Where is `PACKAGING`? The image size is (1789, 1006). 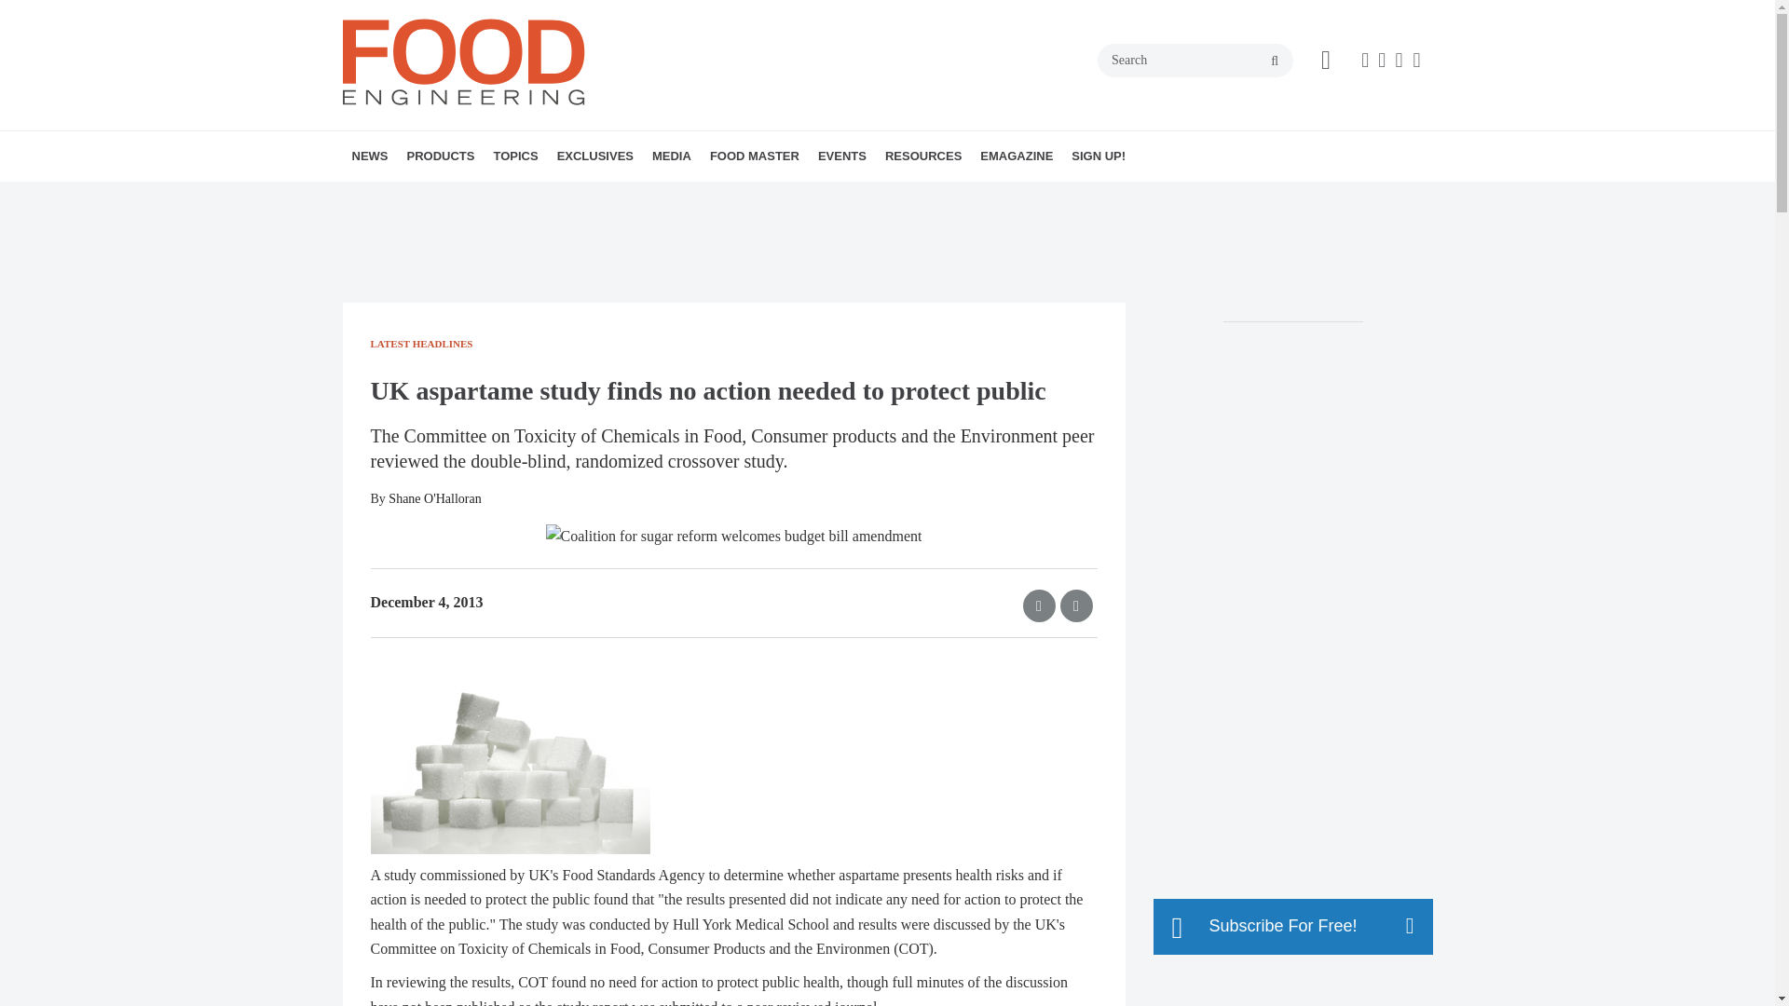 PACKAGING is located at coordinates (647, 197).